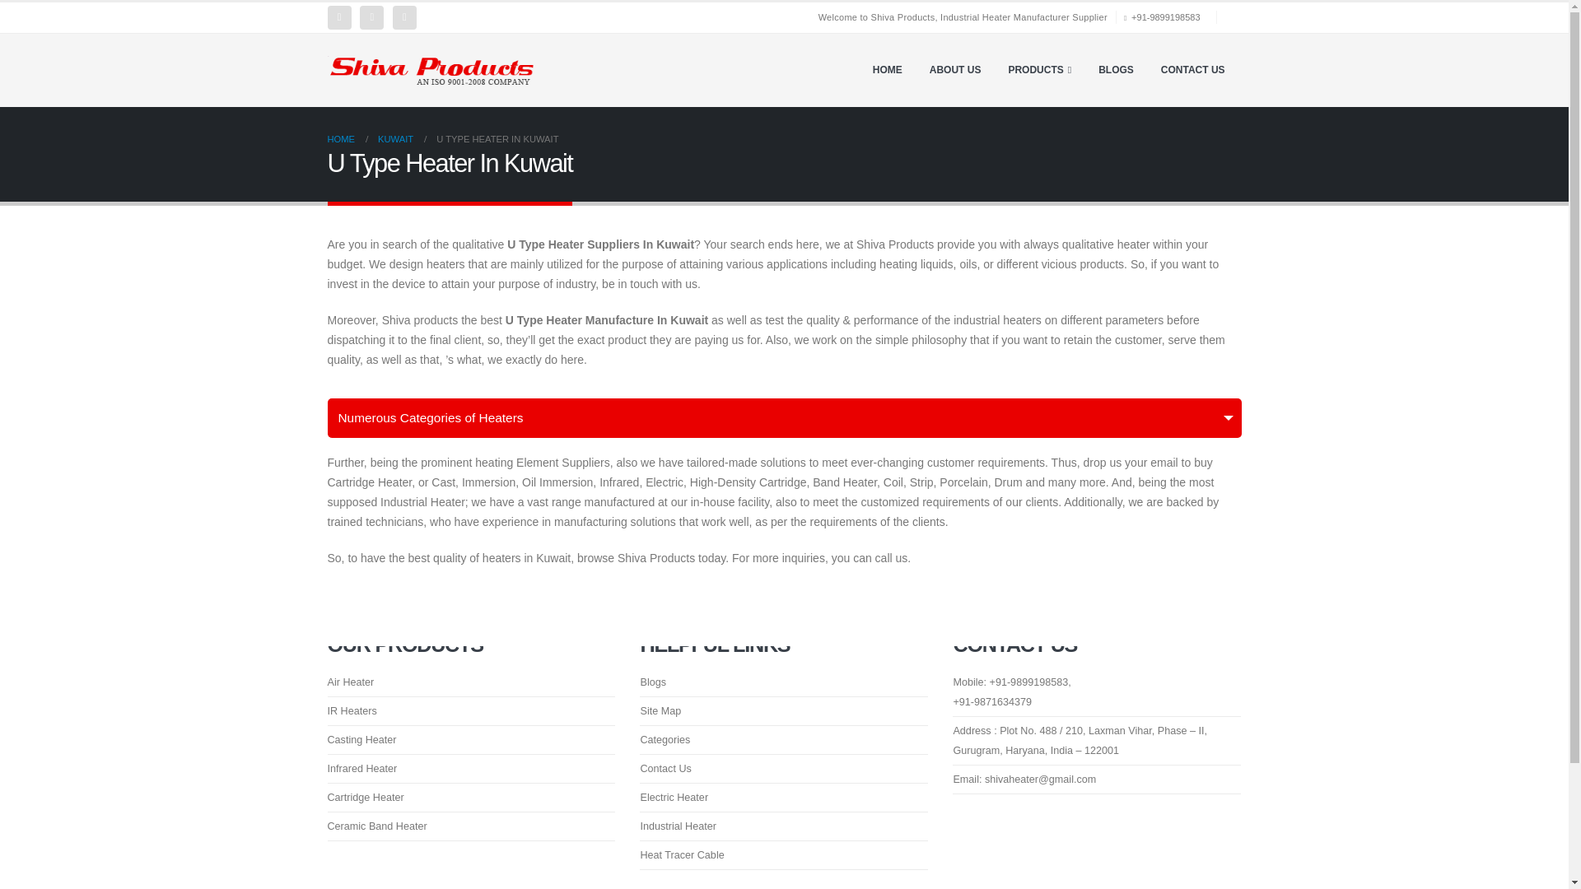 The height and width of the screenshot is (889, 1581). Describe the element at coordinates (341, 138) in the screenshot. I see `Go to Home Page` at that location.